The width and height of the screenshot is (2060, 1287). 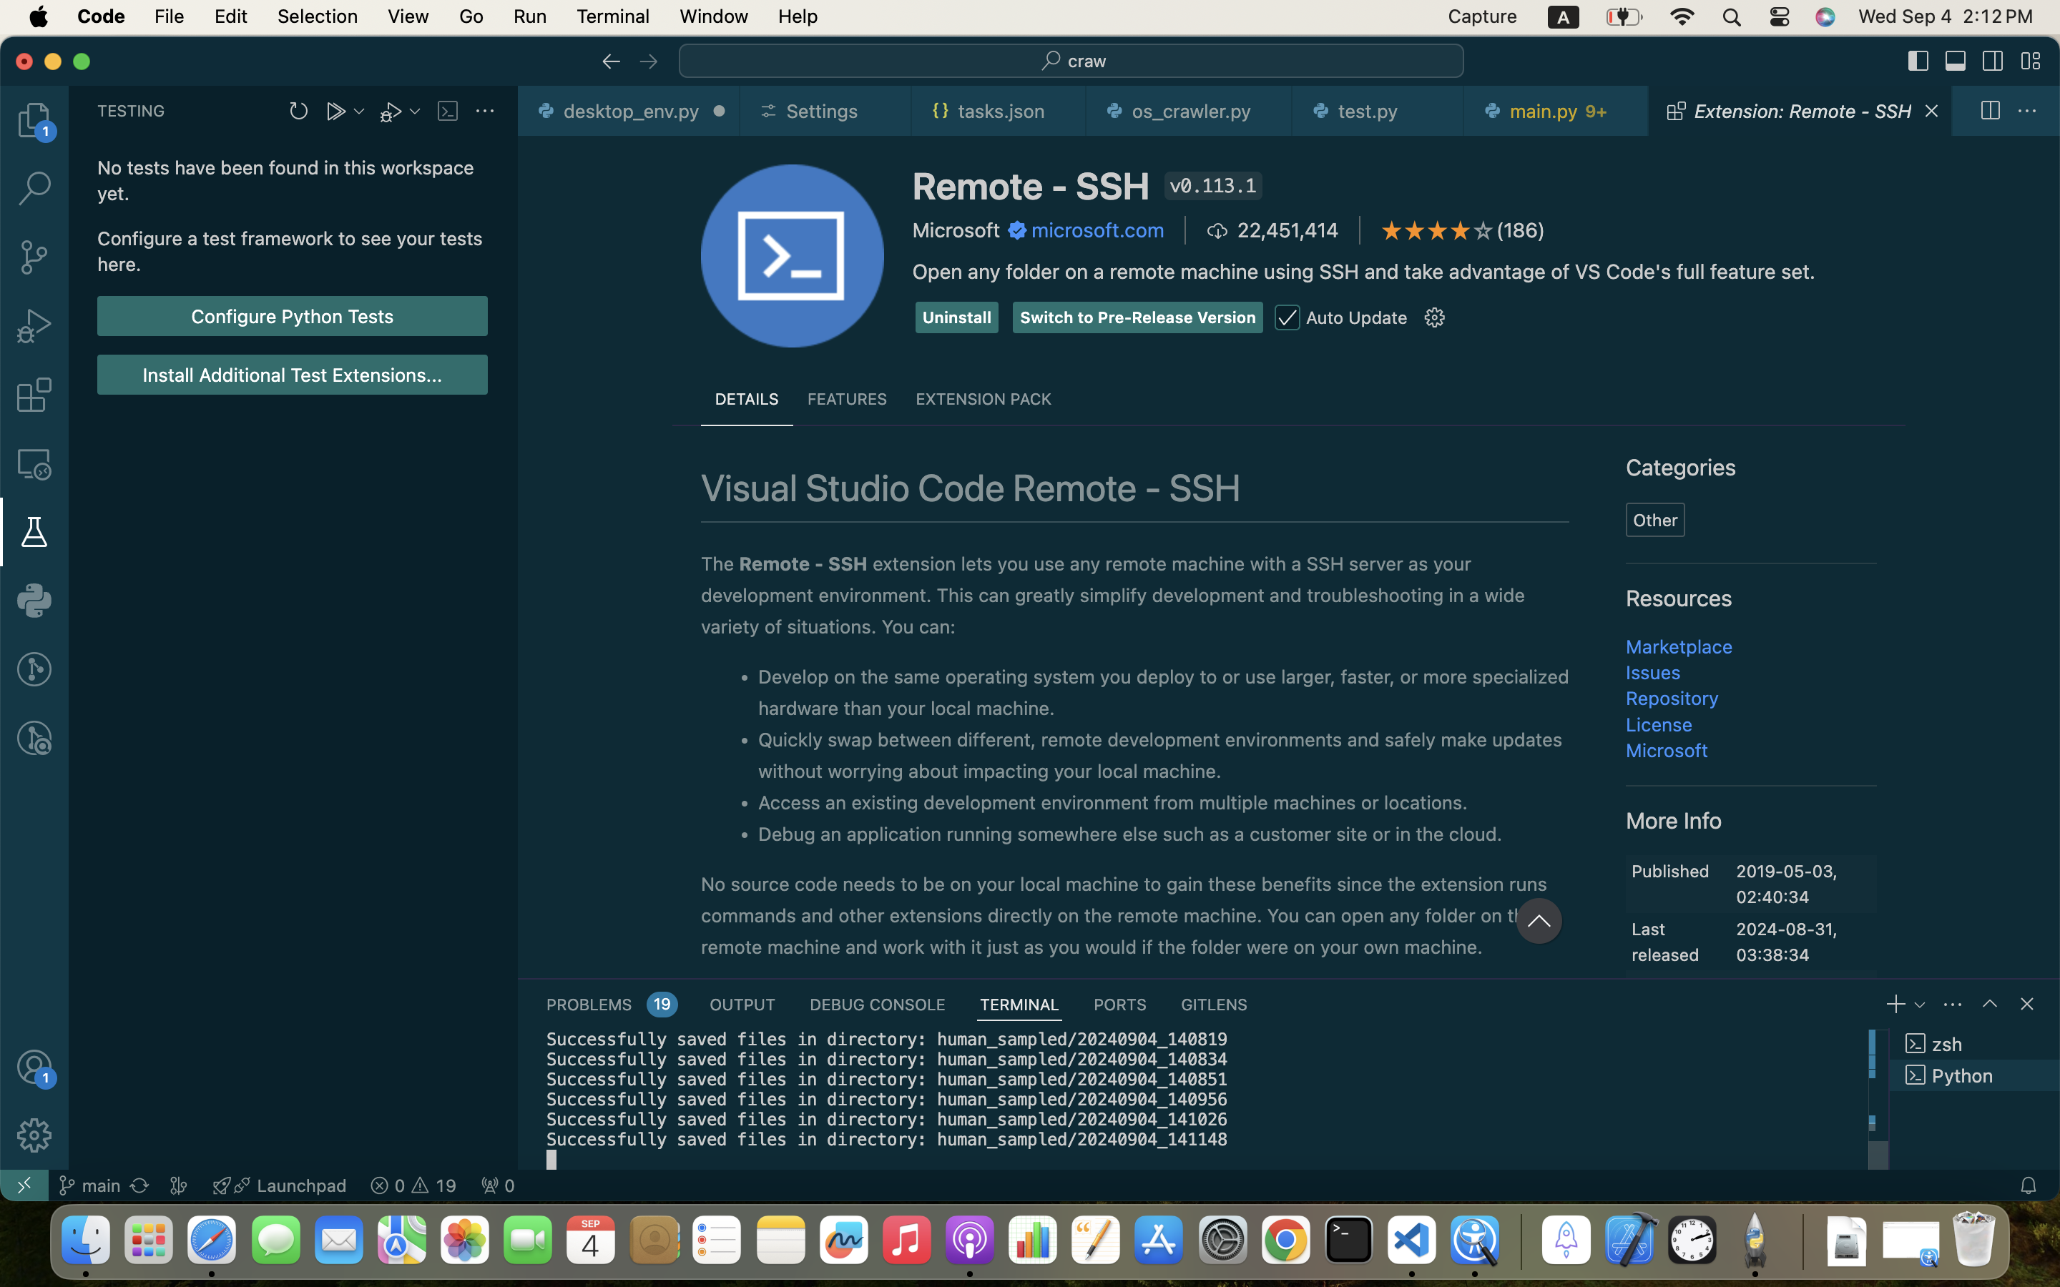 I want to click on 0 OUTPUT, so click(x=743, y=1004).